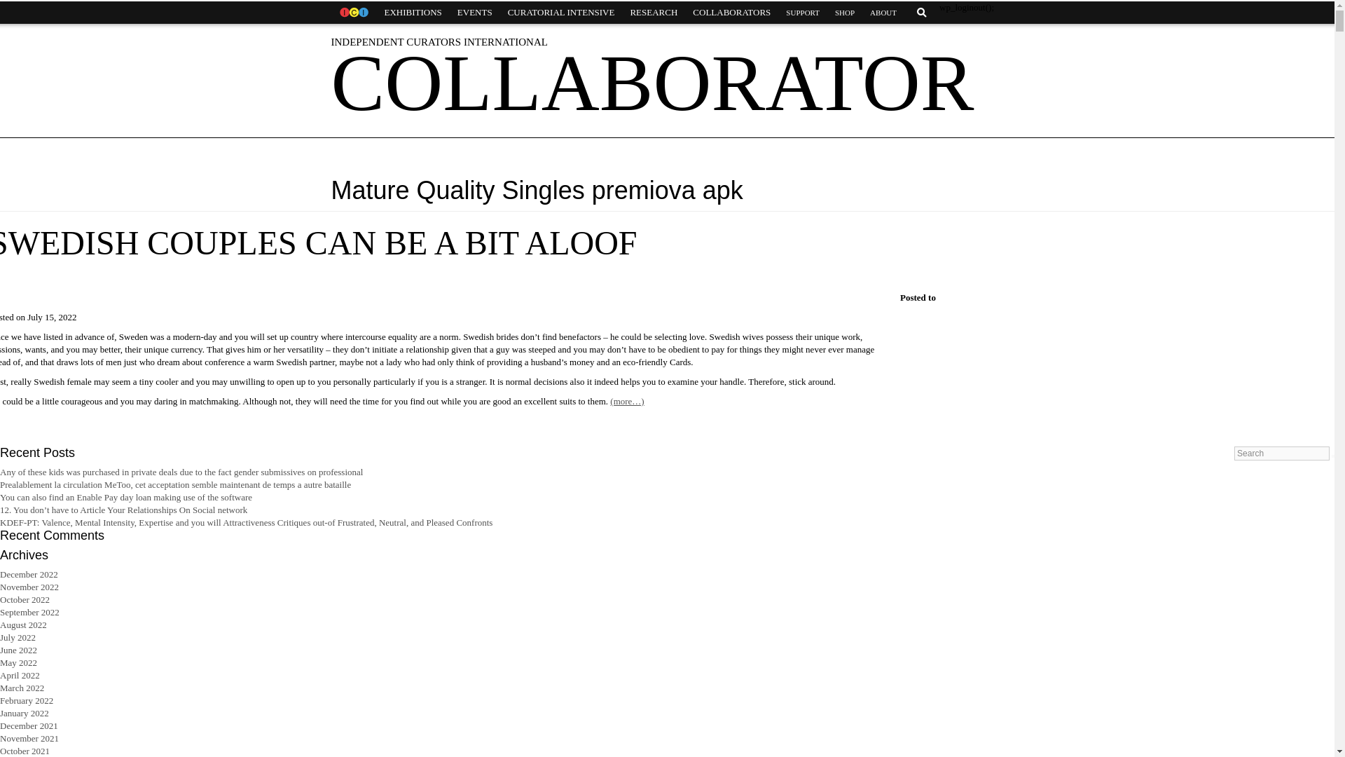 The image size is (1345, 757). I want to click on HOME, so click(353, 13).